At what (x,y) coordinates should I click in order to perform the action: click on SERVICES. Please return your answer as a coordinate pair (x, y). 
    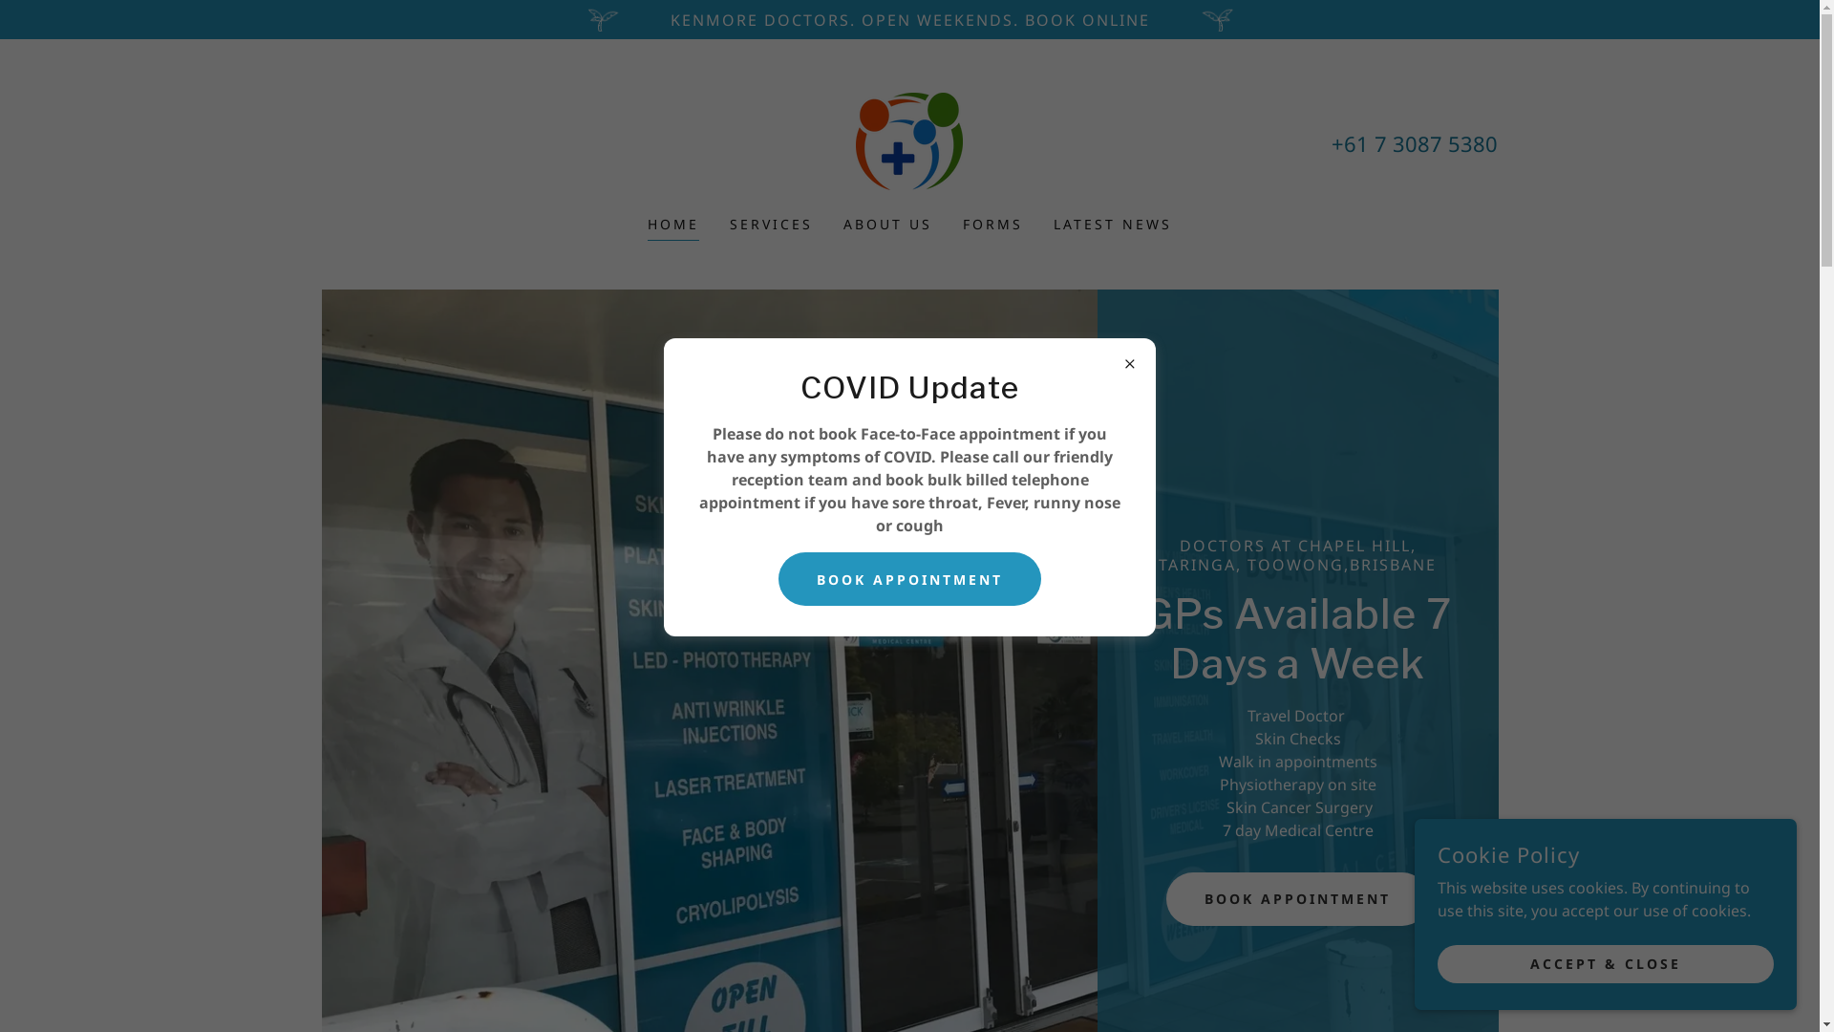
    Looking at the image, I should click on (772, 225).